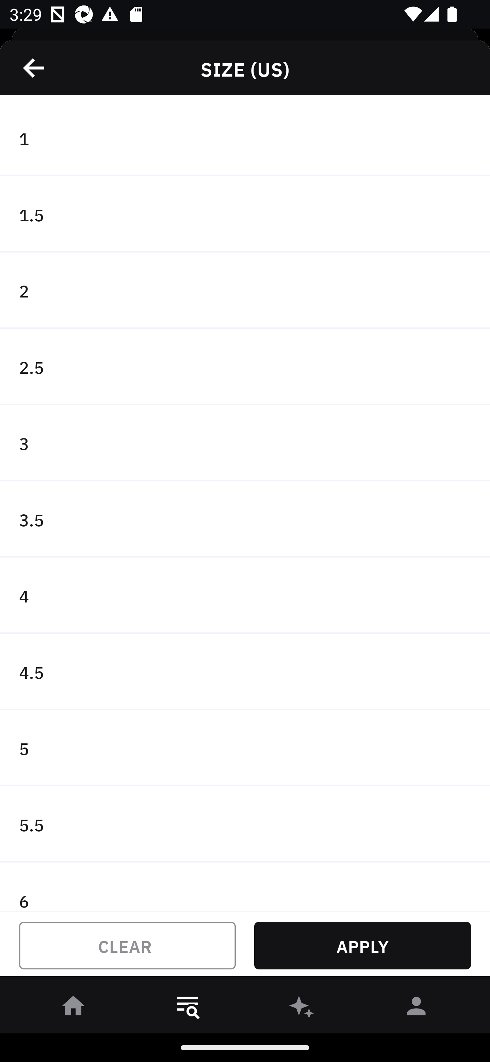 This screenshot has width=490, height=1062. Describe the element at coordinates (245, 824) in the screenshot. I see `5.5` at that location.